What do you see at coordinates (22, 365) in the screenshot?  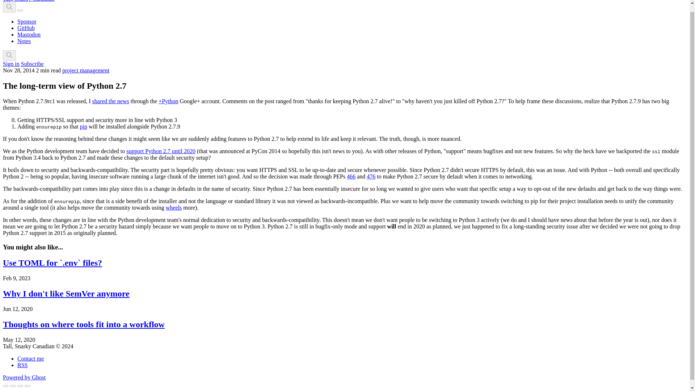 I see `RSS` at bounding box center [22, 365].